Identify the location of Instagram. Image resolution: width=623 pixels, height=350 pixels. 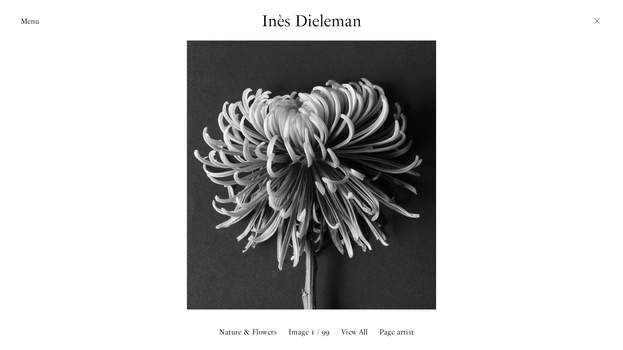
(199, 160).